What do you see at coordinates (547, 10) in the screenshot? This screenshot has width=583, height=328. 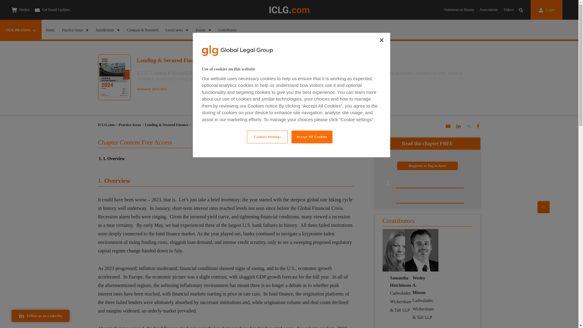 I see `Login` at bounding box center [547, 10].